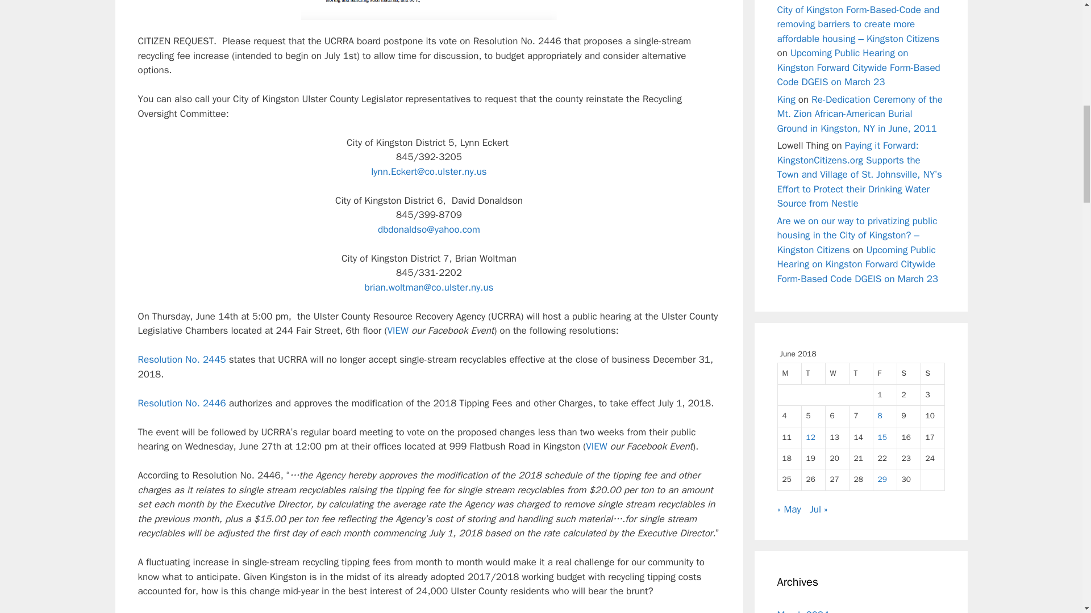  Describe the element at coordinates (885, 373) in the screenshot. I see `Friday` at that location.